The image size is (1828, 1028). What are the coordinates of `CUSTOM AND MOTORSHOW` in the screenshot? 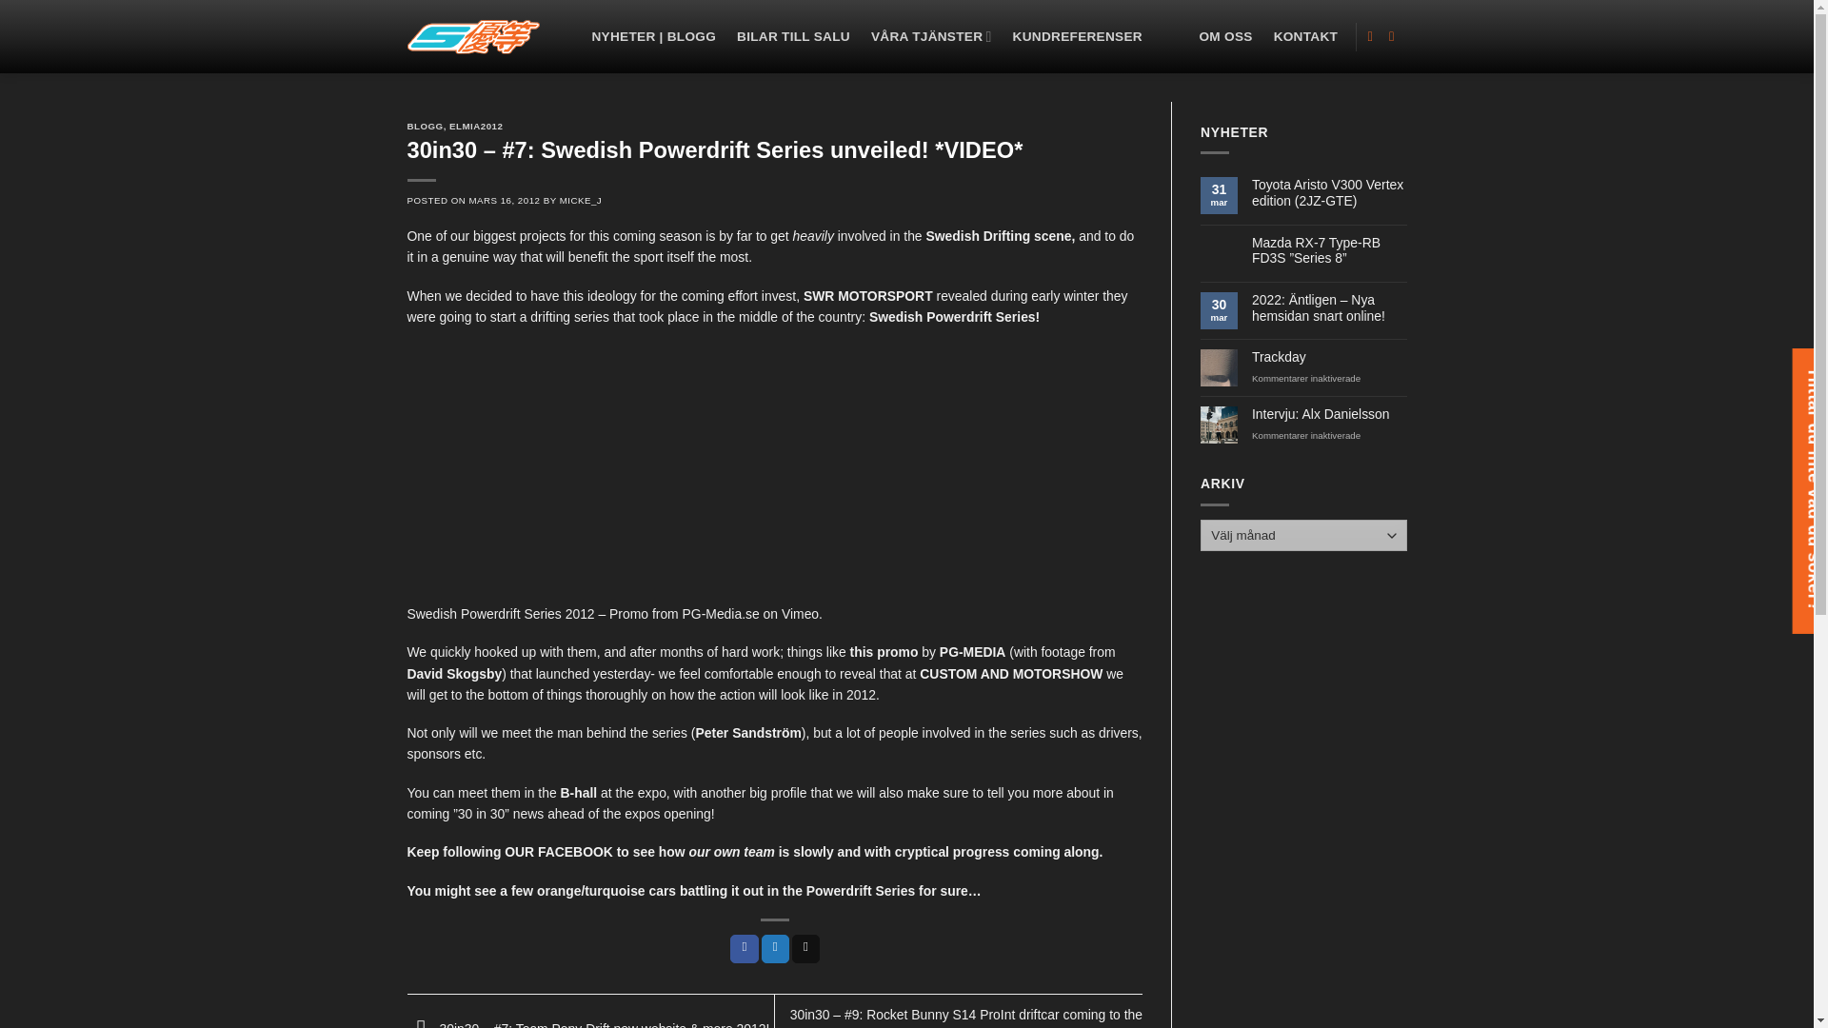 It's located at (1010, 674).